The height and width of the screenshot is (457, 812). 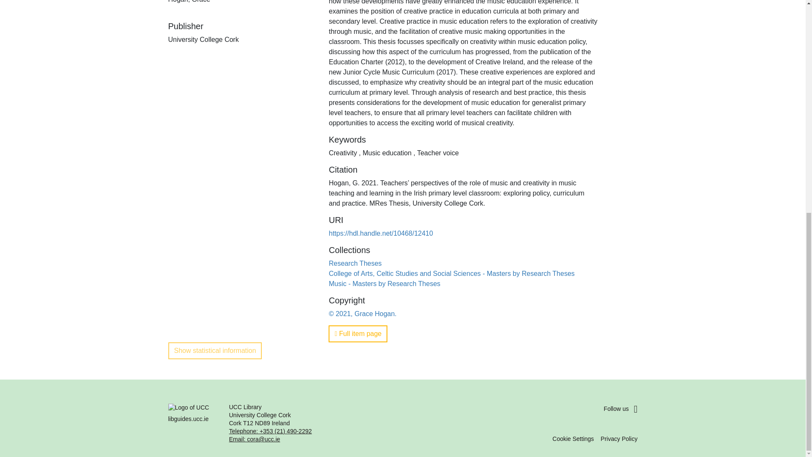 What do you see at coordinates (358, 333) in the screenshot?
I see `Full item page` at bounding box center [358, 333].